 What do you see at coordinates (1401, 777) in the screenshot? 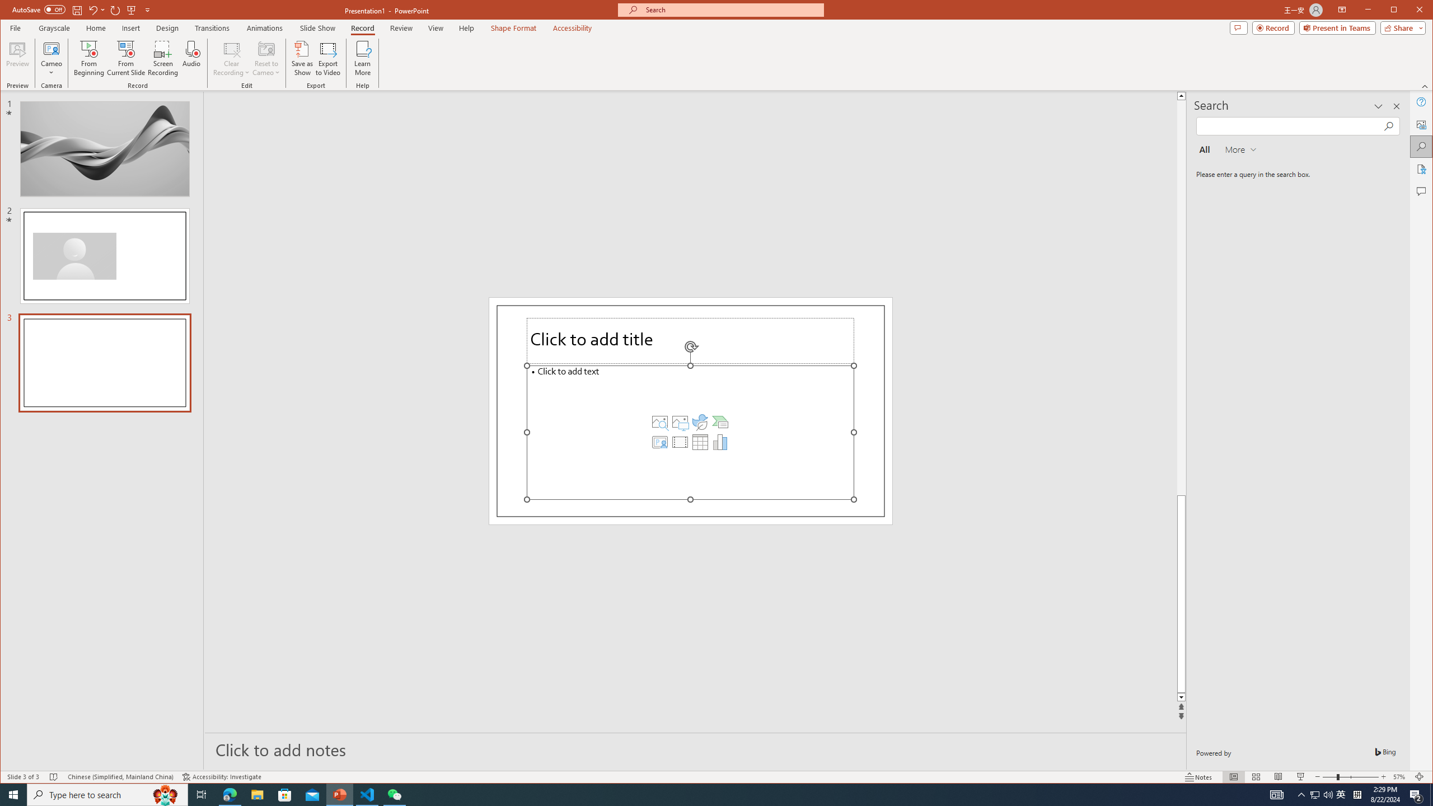
I see `Zoom 57%` at bounding box center [1401, 777].